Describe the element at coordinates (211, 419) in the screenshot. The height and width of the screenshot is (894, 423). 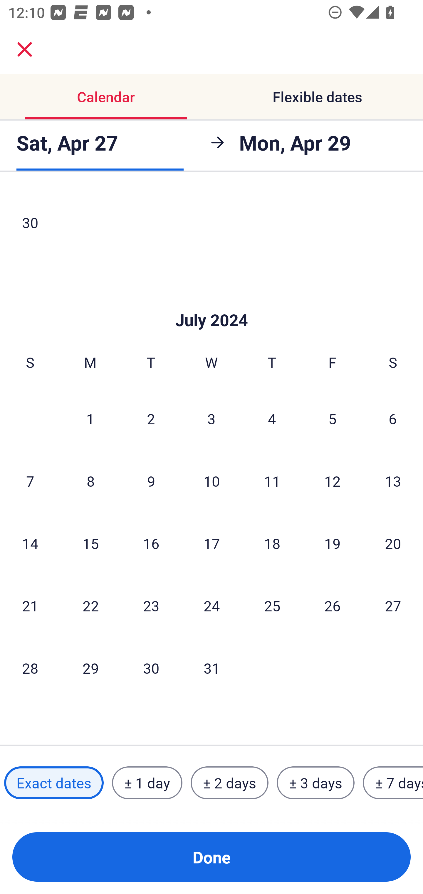
I see `3 Wednesday, July 3, 2024` at that location.